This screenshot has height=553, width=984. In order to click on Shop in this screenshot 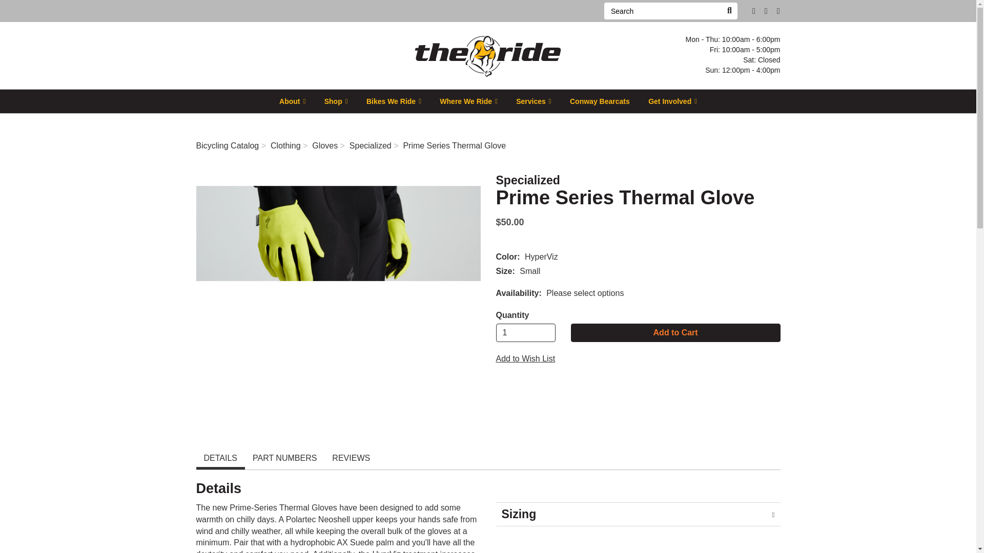, I will do `click(336, 100)`.